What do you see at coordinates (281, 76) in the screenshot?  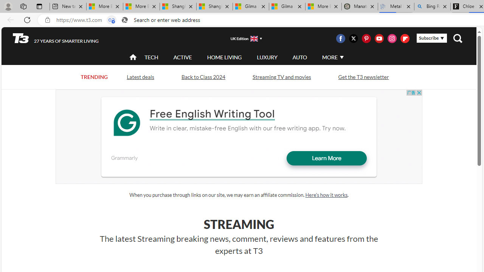 I see `Streaming TV and movies` at bounding box center [281, 76].